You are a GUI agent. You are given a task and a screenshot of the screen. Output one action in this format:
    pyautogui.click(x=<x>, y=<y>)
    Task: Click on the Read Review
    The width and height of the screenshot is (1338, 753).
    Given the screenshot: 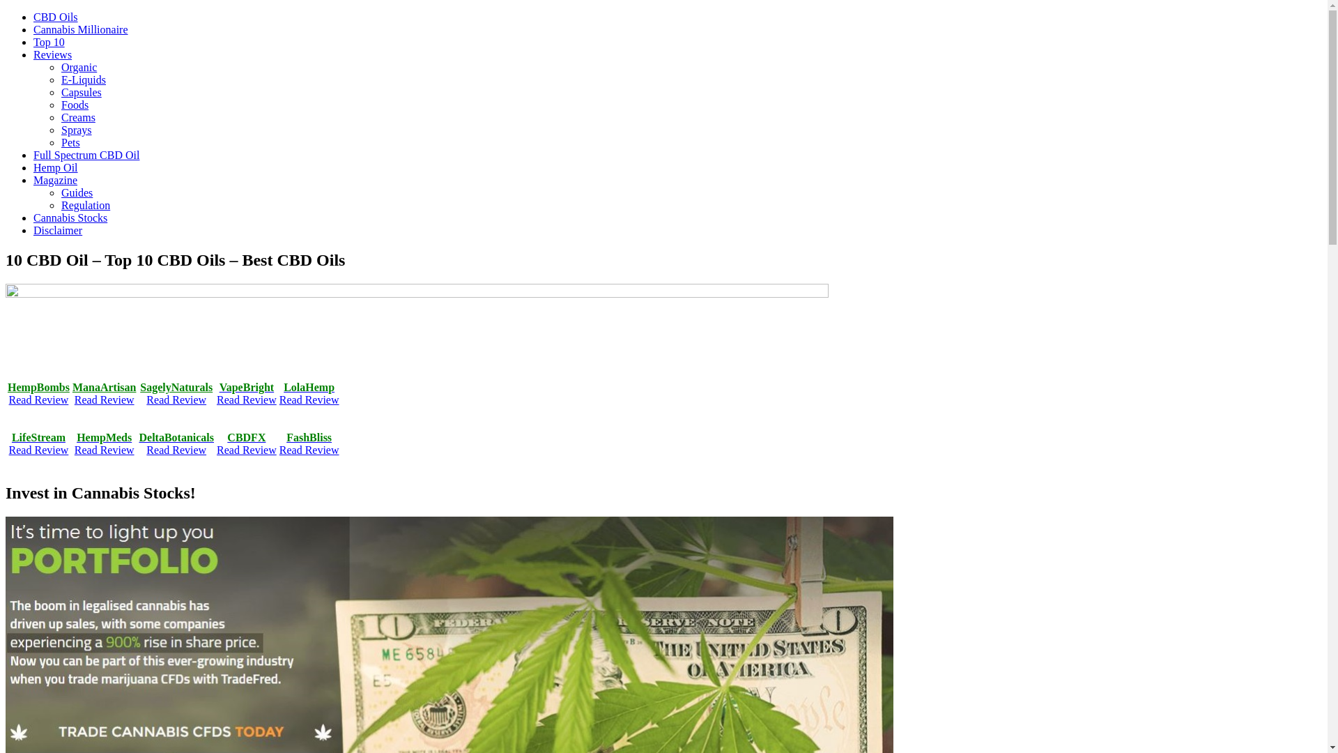 What is the action you would take?
    pyautogui.click(x=39, y=450)
    